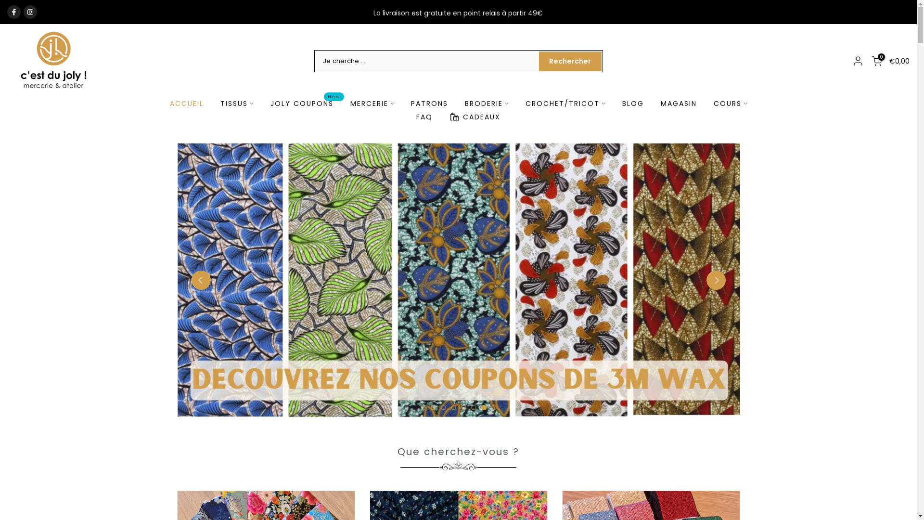  Describe the element at coordinates (14, 12) in the screenshot. I see `Suivre sur Facebook` at that location.